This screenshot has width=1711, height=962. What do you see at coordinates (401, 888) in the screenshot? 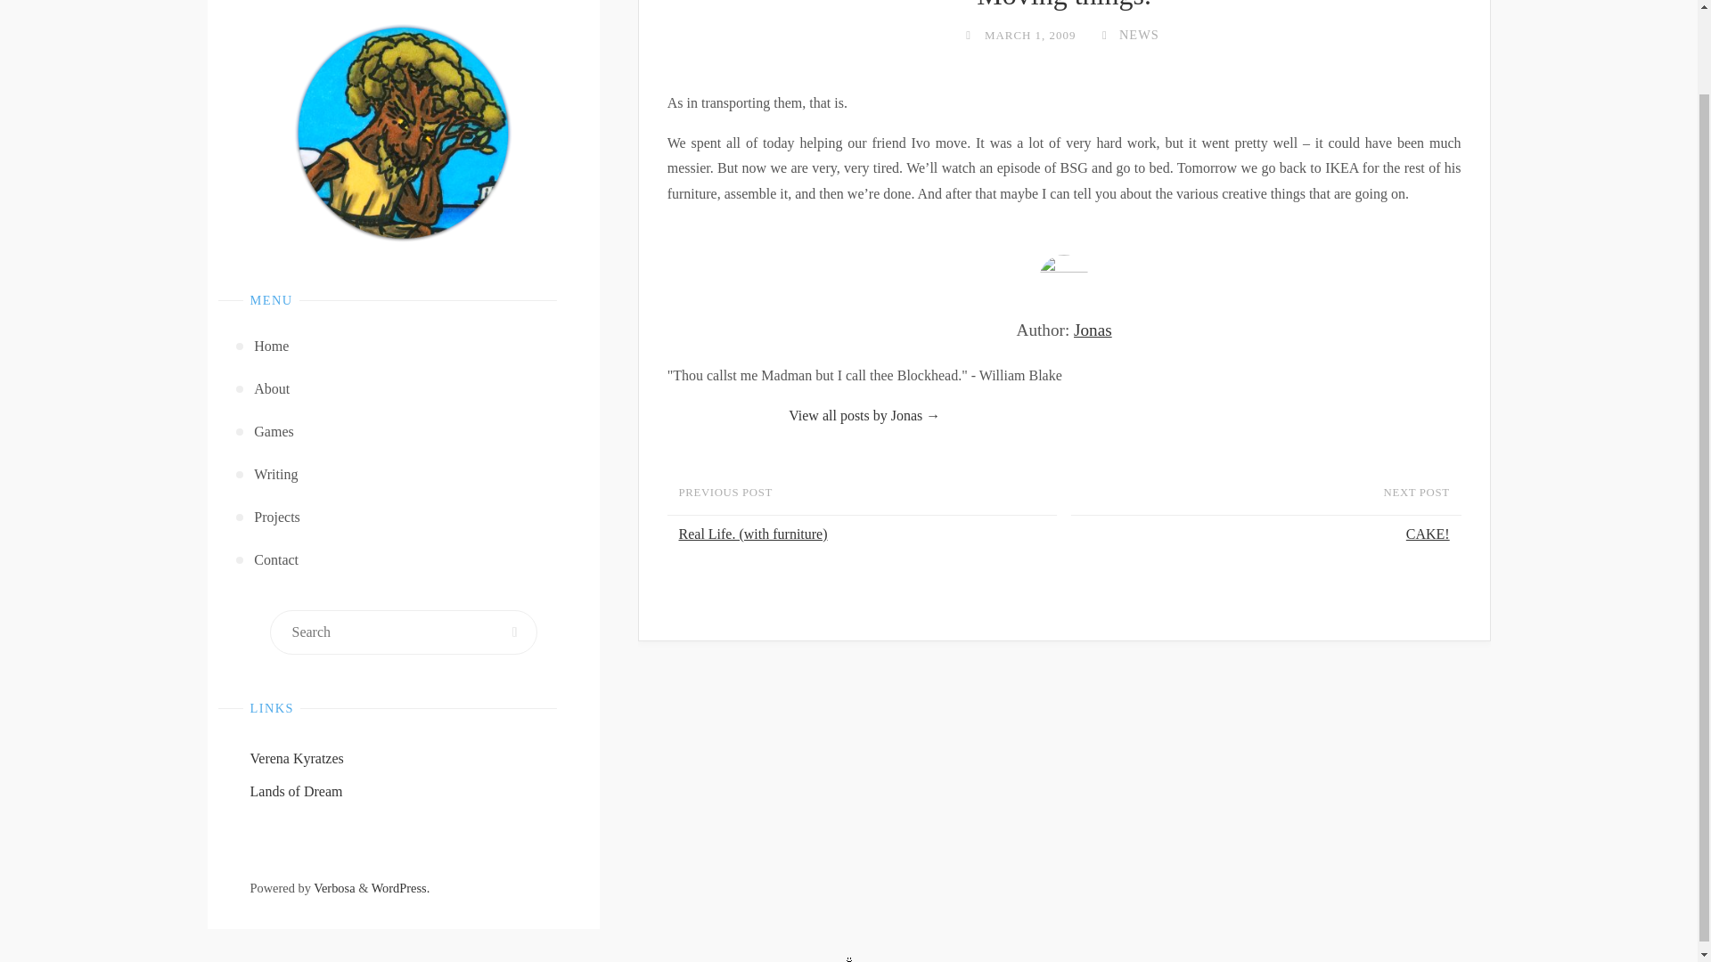
I see `Semantic Personal Publishing Platform` at bounding box center [401, 888].